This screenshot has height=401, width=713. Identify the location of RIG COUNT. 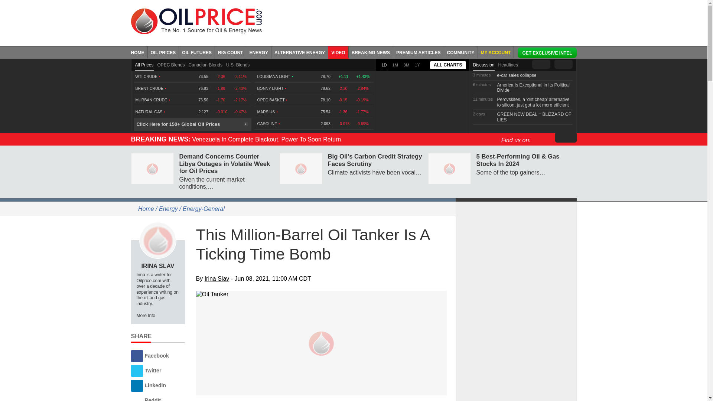
(230, 52).